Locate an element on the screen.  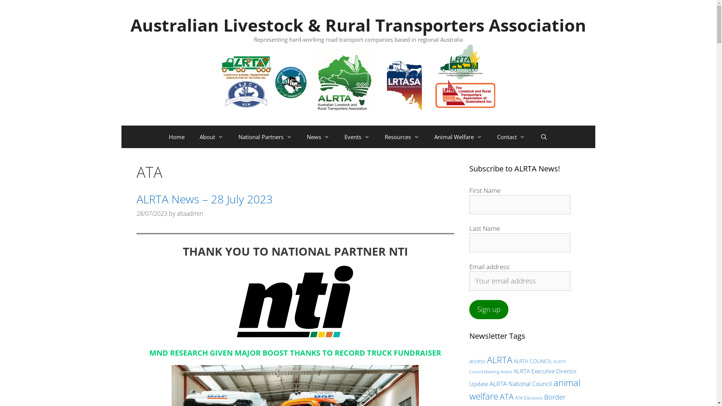
ALRTA COUNCIL is located at coordinates (533, 361).